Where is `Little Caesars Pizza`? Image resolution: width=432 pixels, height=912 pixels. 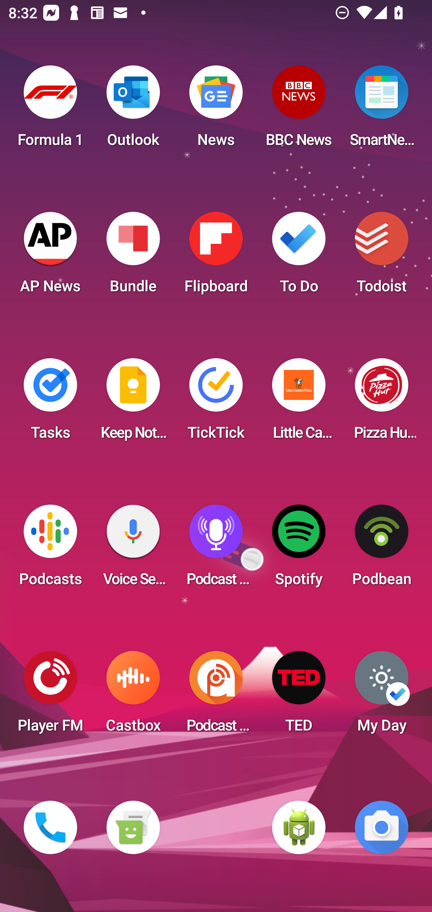
Little Caesars Pizza is located at coordinates (299, 403).